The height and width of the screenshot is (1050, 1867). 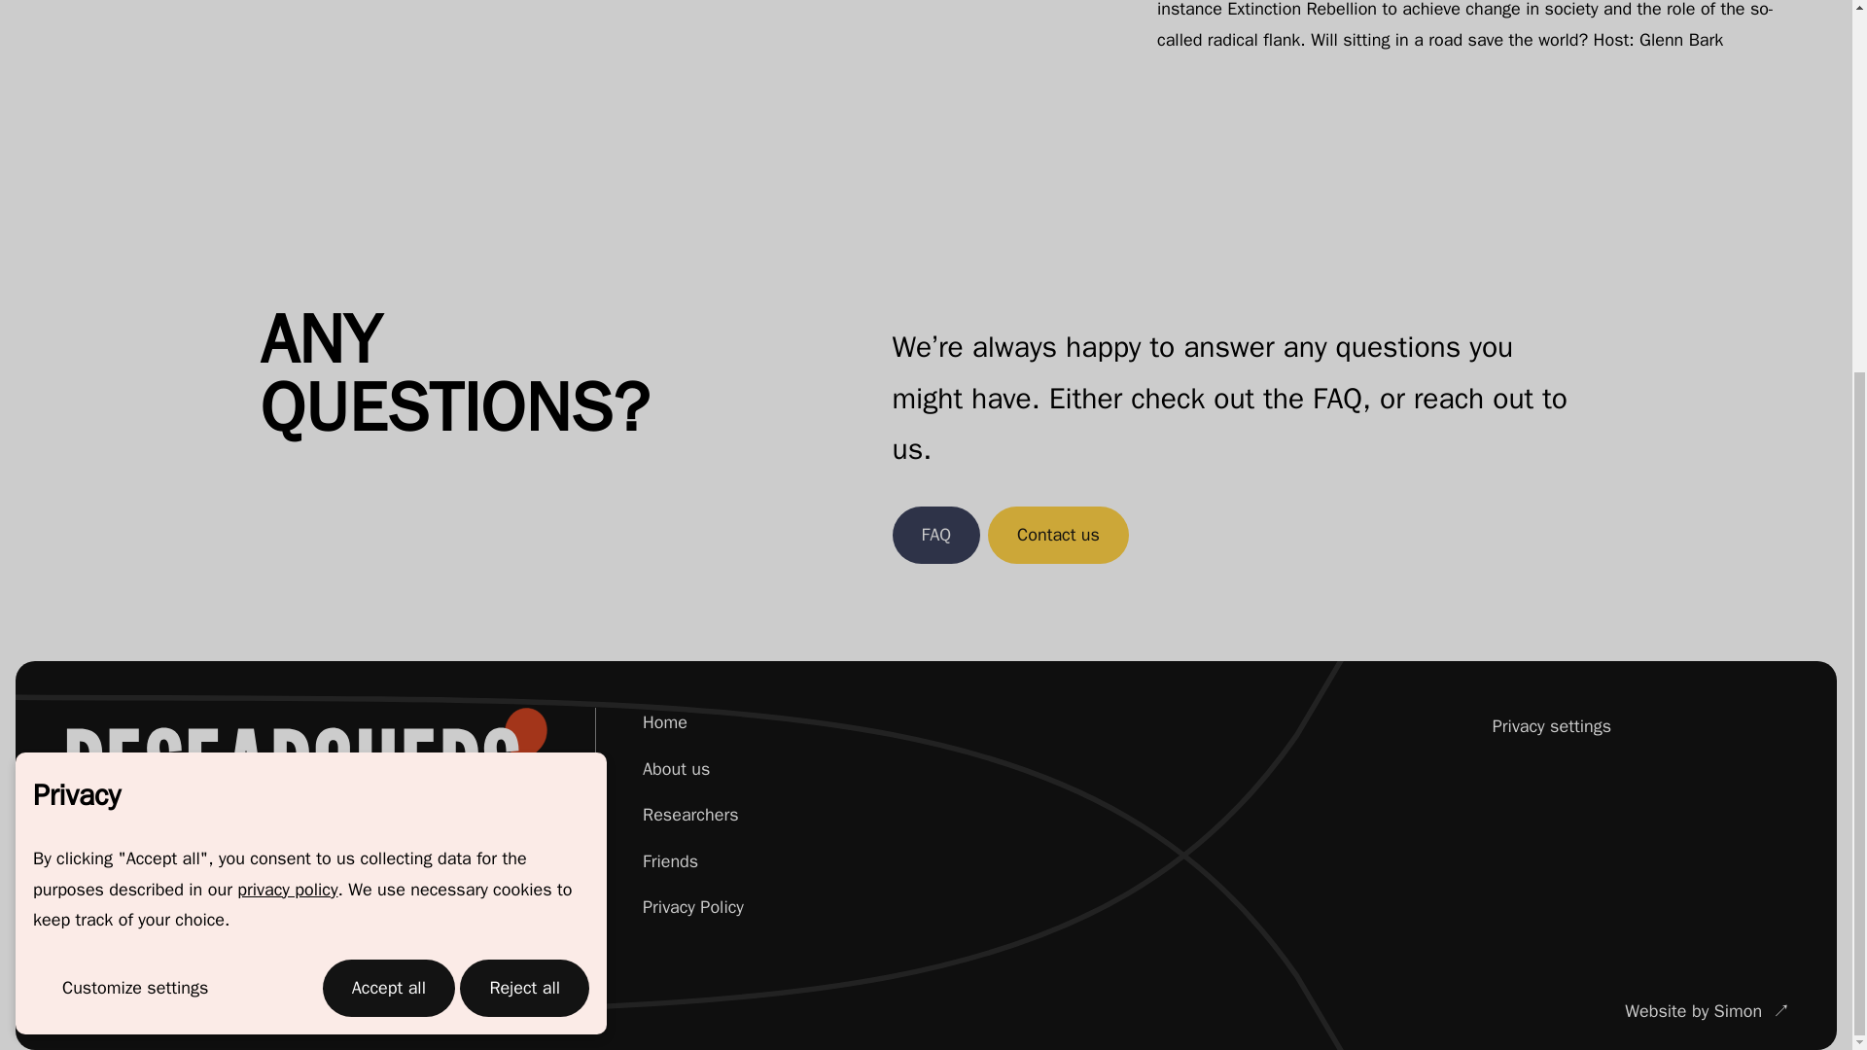 I want to click on Home, so click(x=664, y=721).